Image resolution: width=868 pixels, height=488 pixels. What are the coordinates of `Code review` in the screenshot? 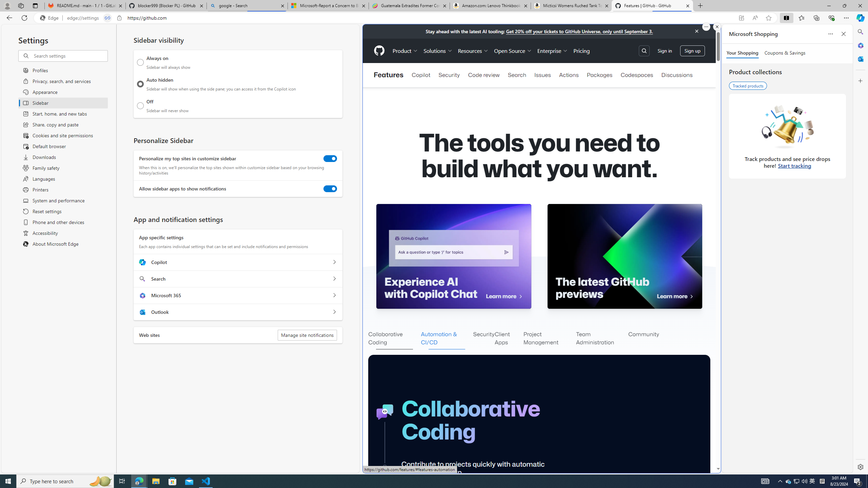 It's located at (484, 75).